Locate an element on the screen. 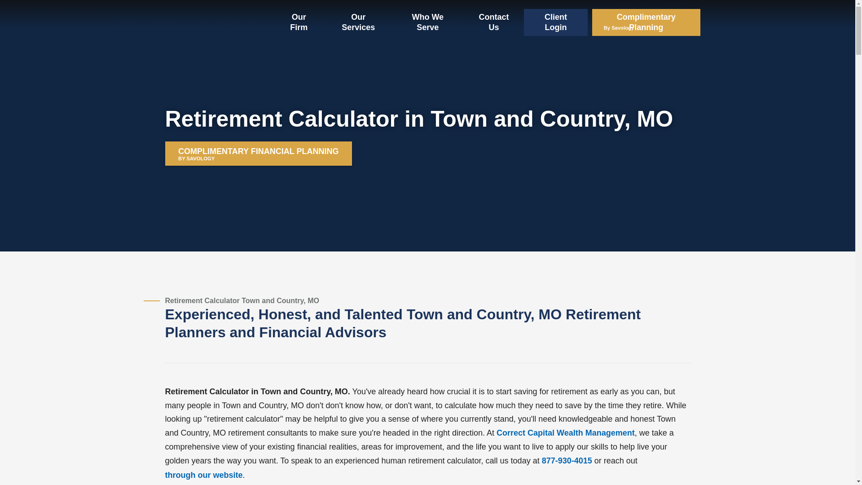 The image size is (862, 485). Client Login is located at coordinates (565, 433).